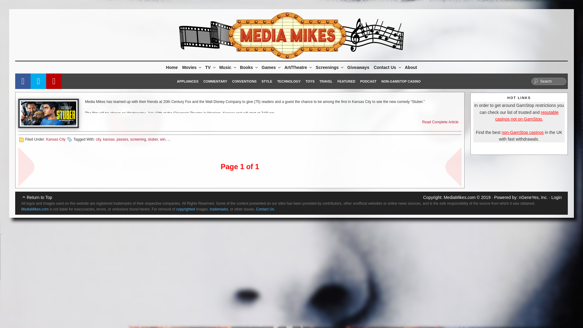 Image resolution: width=583 pixels, height=328 pixels. What do you see at coordinates (548, 81) in the screenshot?
I see `Search` at bounding box center [548, 81].